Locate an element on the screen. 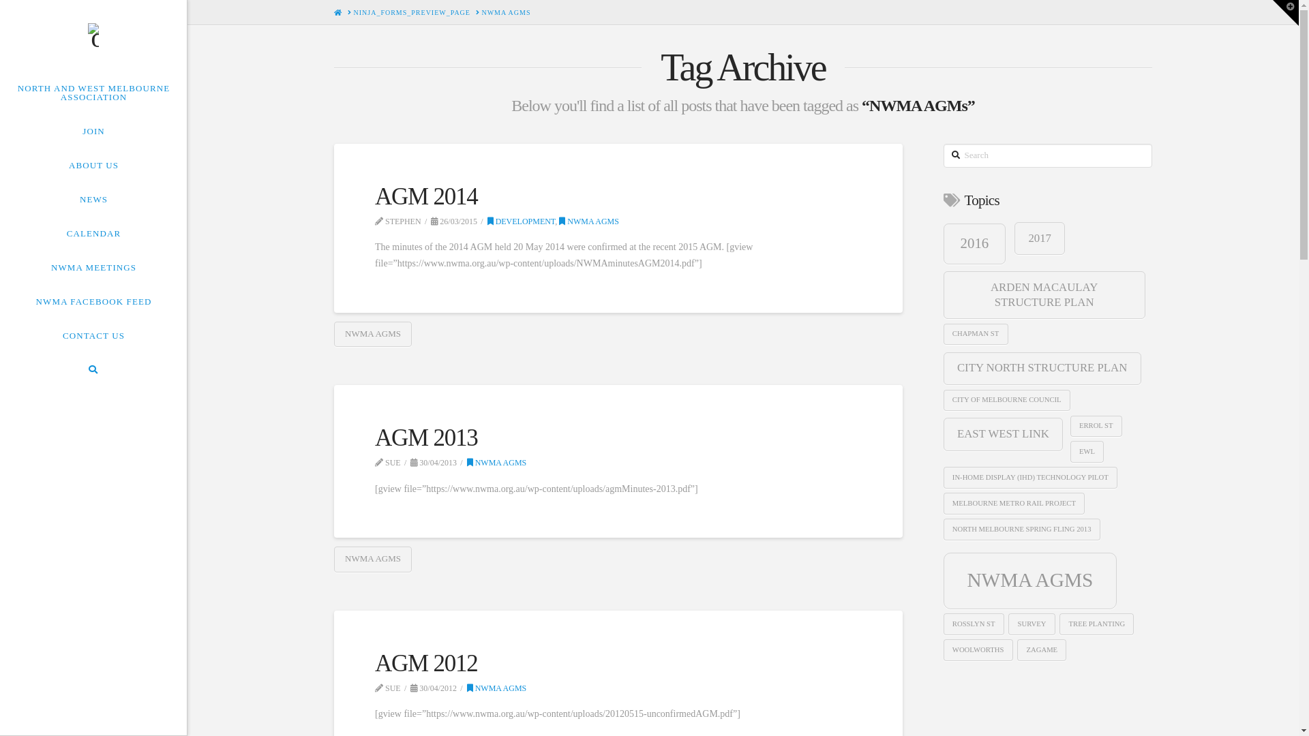  NWMA AGMS is located at coordinates (589, 221).